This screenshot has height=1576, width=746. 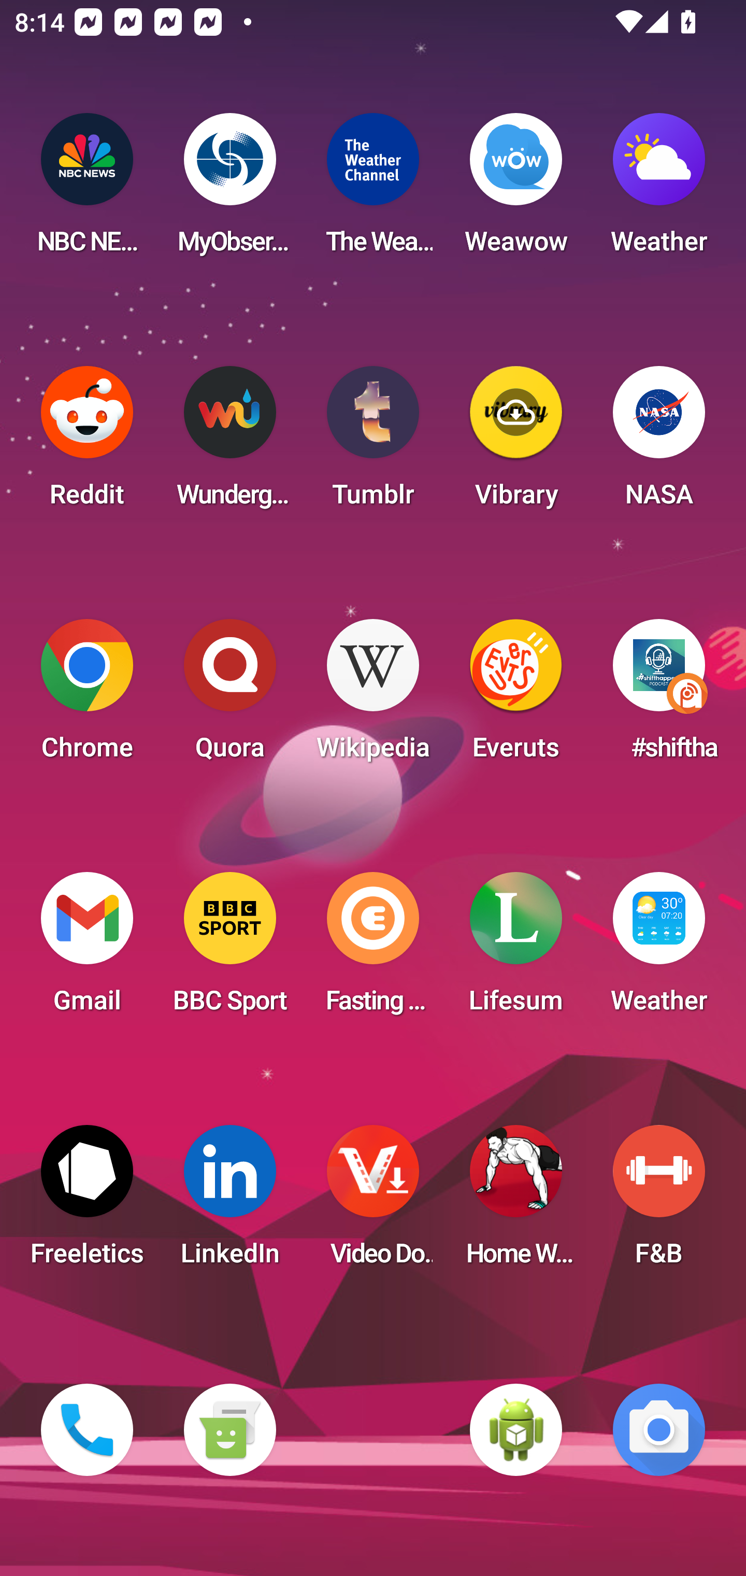 I want to click on #shifthappens in the Digital Workplace Podcast, so click(x=659, y=696).